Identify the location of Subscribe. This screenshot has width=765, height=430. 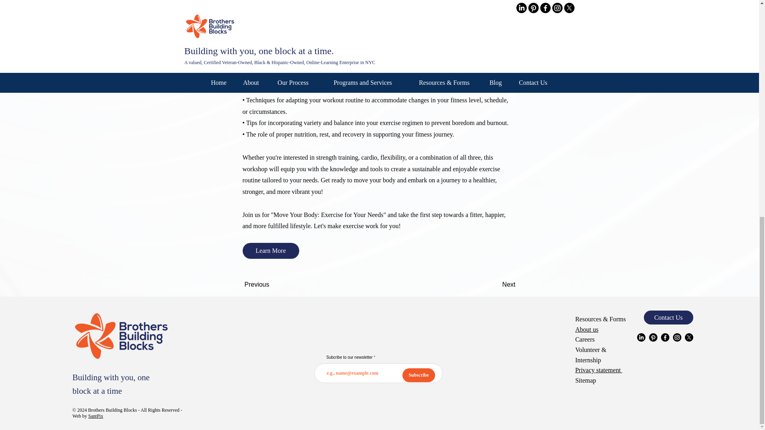
(418, 375).